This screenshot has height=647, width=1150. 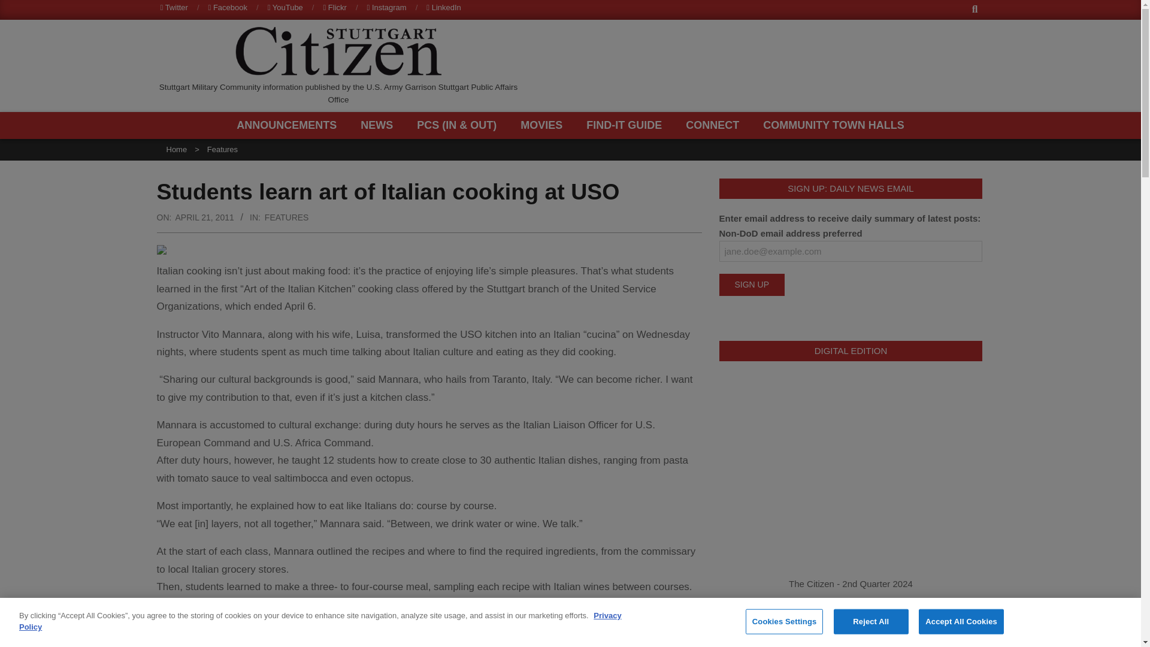 I want to click on Go to StuttgartCitizen.com., so click(x=177, y=149).